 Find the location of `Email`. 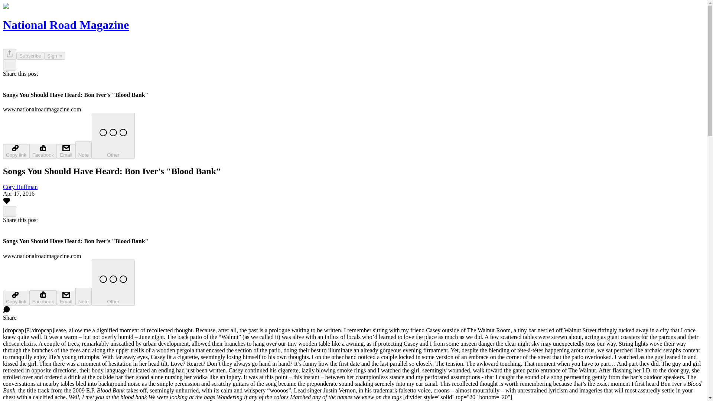

Email is located at coordinates (66, 151).